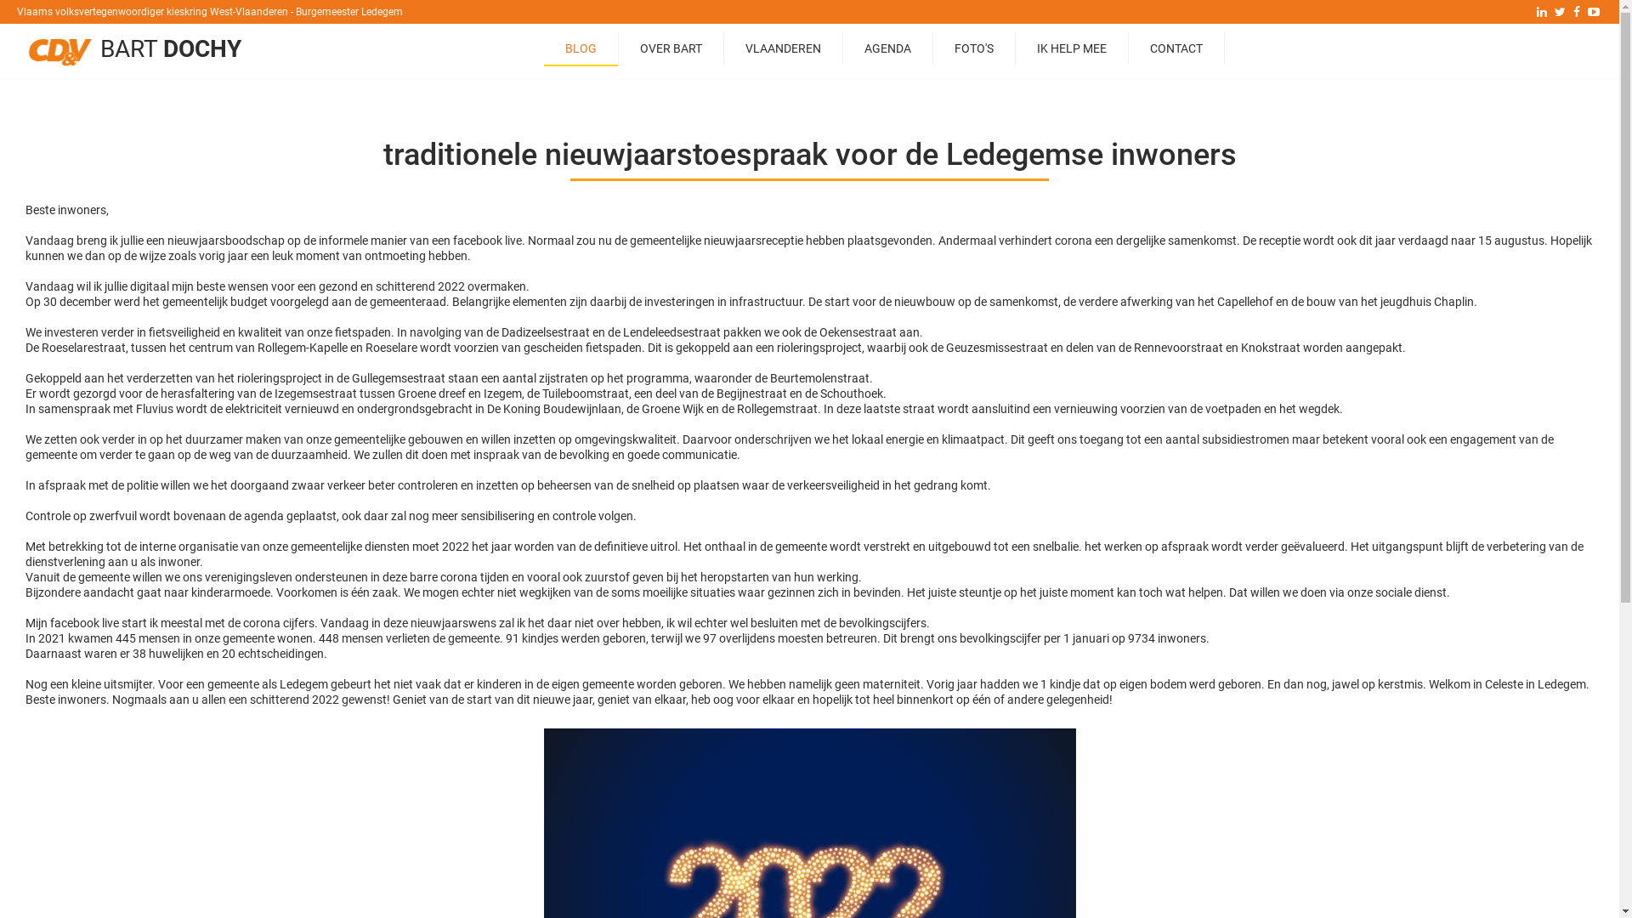 The height and width of the screenshot is (918, 1632). I want to click on VLAANDEREN, so click(784, 48).